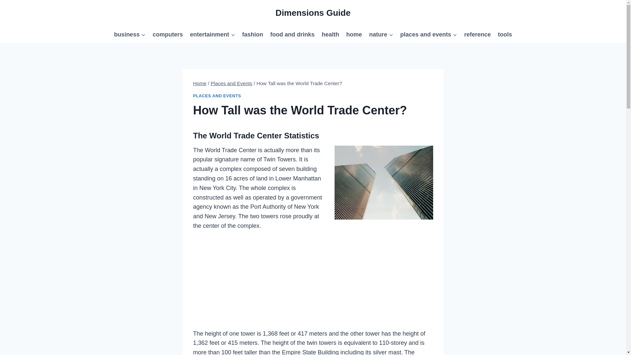 The width and height of the screenshot is (631, 355). I want to click on Home, so click(200, 83).